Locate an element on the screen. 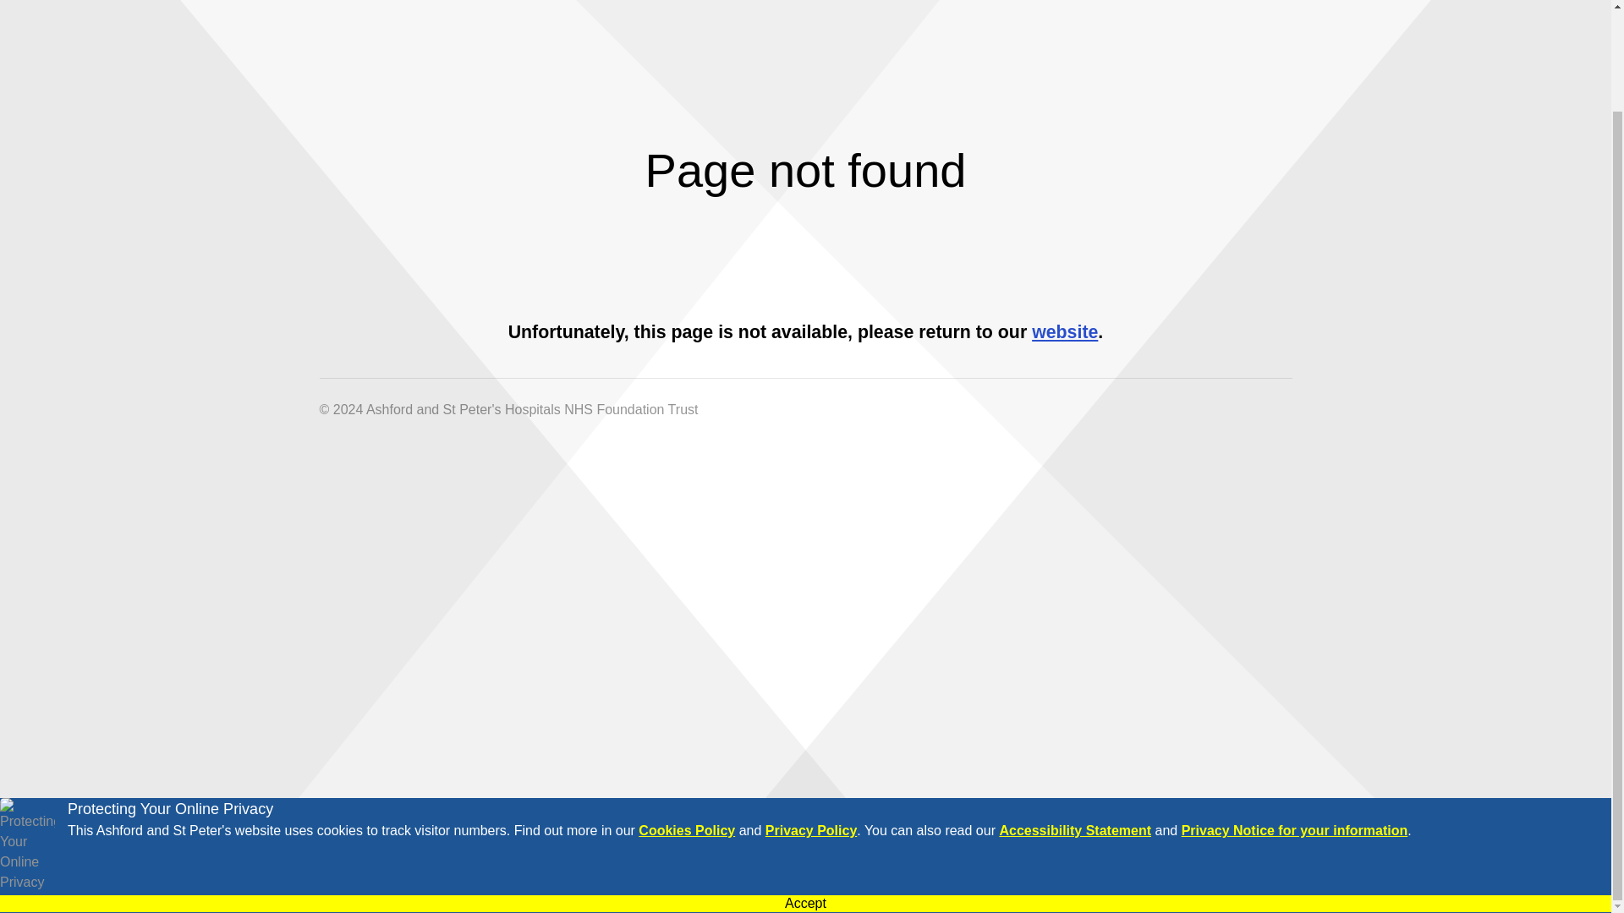 Image resolution: width=1624 pixels, height=913 pixels. Cookies Policy is located at coordinates (687, 830).